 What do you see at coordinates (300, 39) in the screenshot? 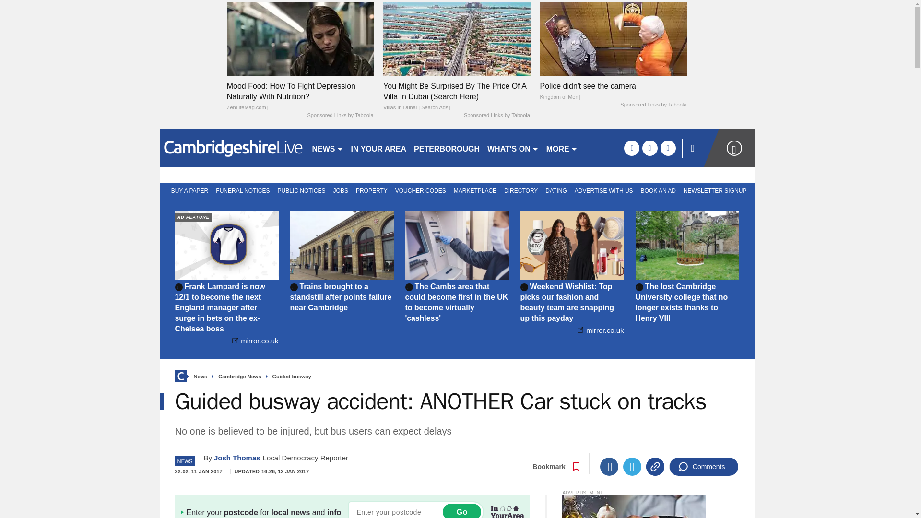
I see `Mood Food: How To Fight Depression Naturally With Nutrition?` at bounding box center [300, 39].